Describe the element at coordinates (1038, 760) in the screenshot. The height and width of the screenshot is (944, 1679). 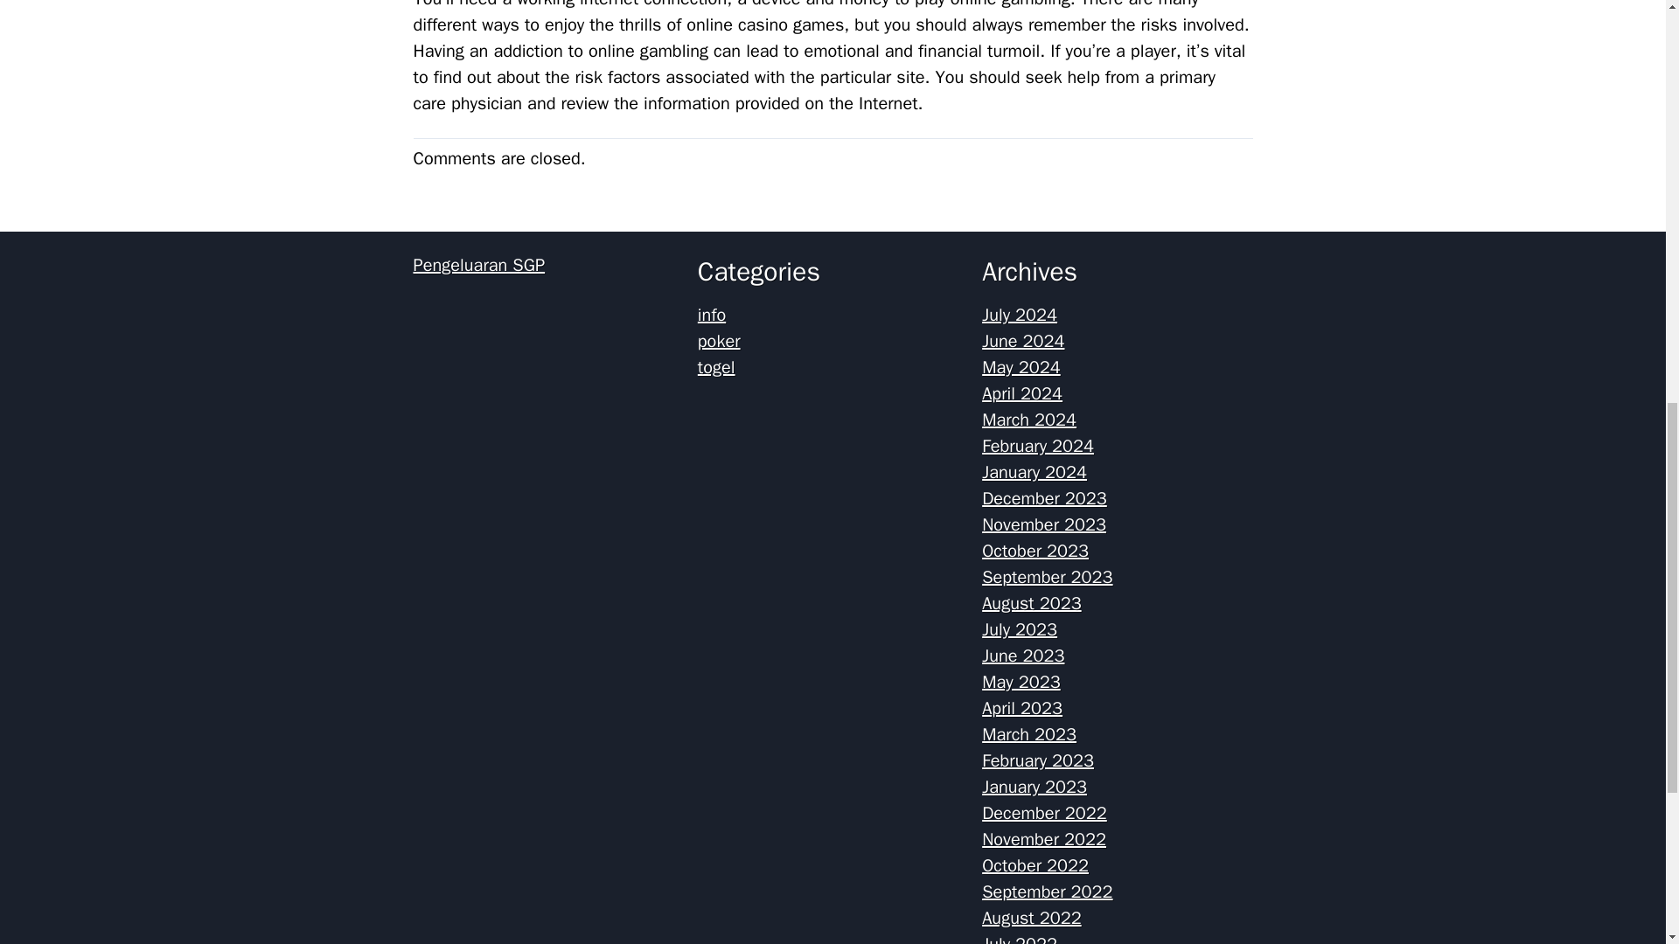
I see `February 2023` at that location.